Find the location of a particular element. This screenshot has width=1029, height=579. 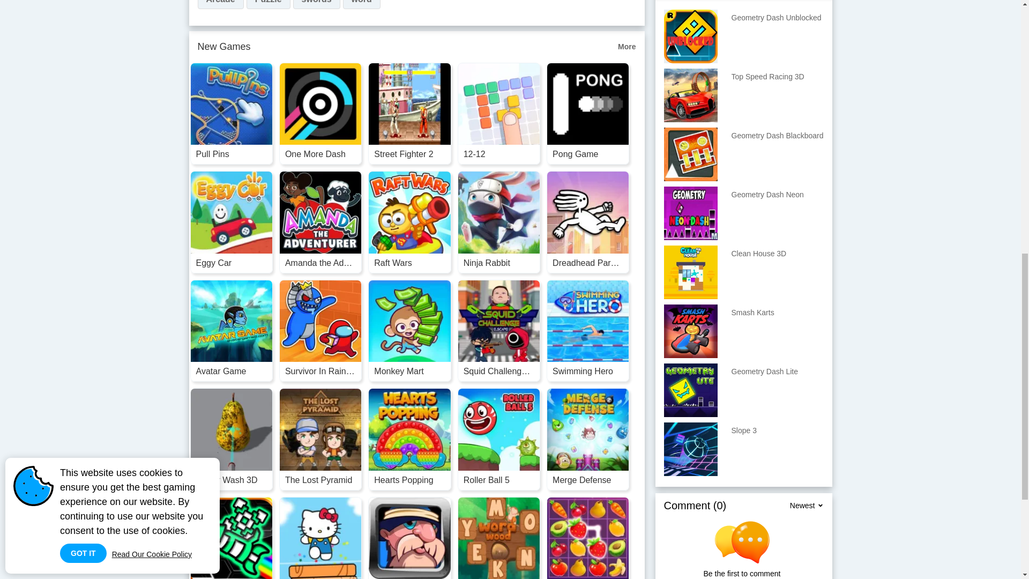

More is located at coordinates (627, 47).